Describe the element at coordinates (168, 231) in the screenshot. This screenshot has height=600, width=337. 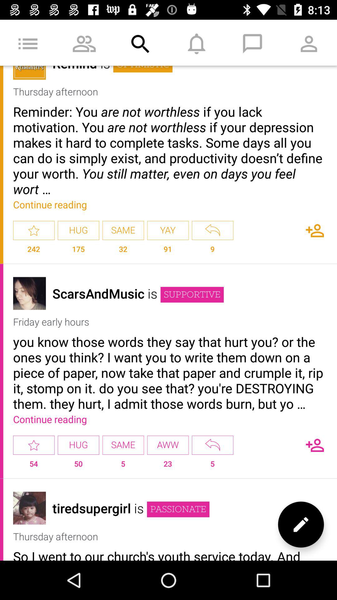
I see `select the app next to same` at that location.